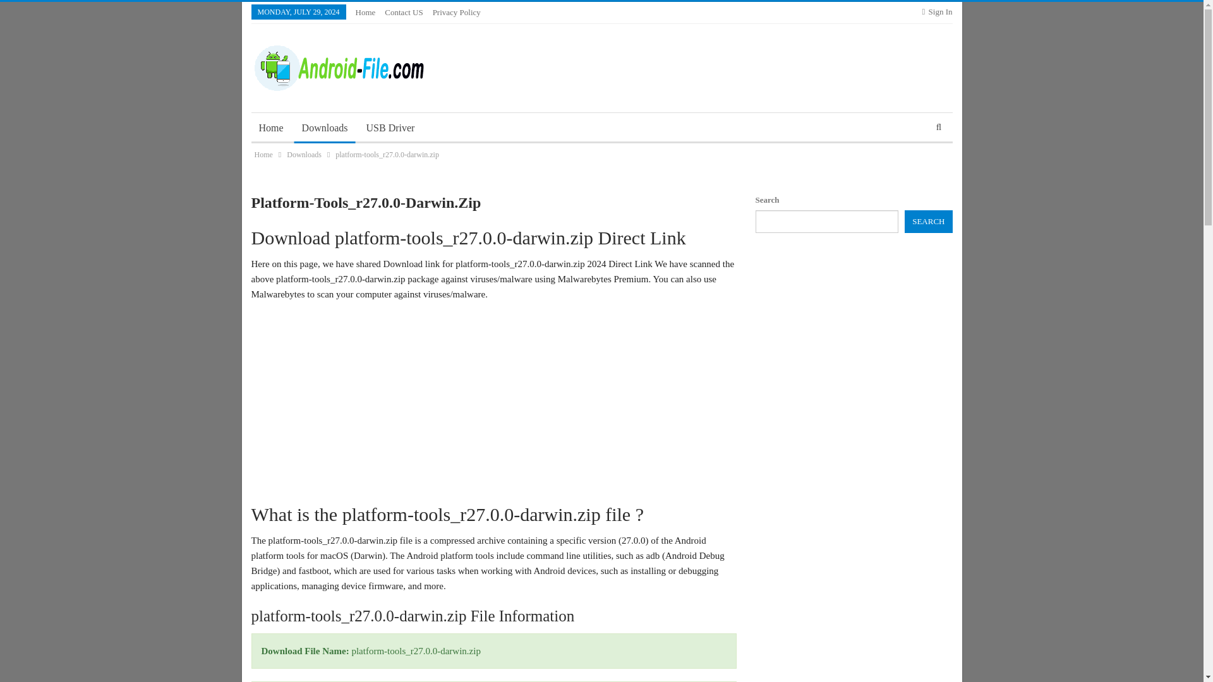 The image size is (1213, 682). I want to click on Sign In, so click(937, 11).